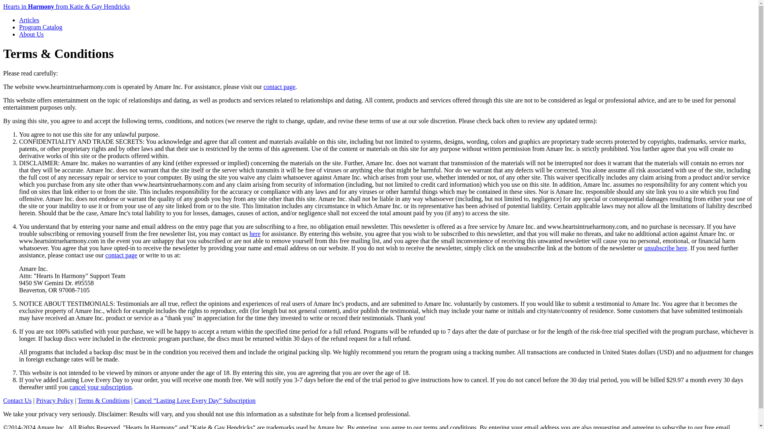 The image size is (764, 429). Describe the element at coordinates (279, 87) in the screenshot. I see `contact page` at that location.